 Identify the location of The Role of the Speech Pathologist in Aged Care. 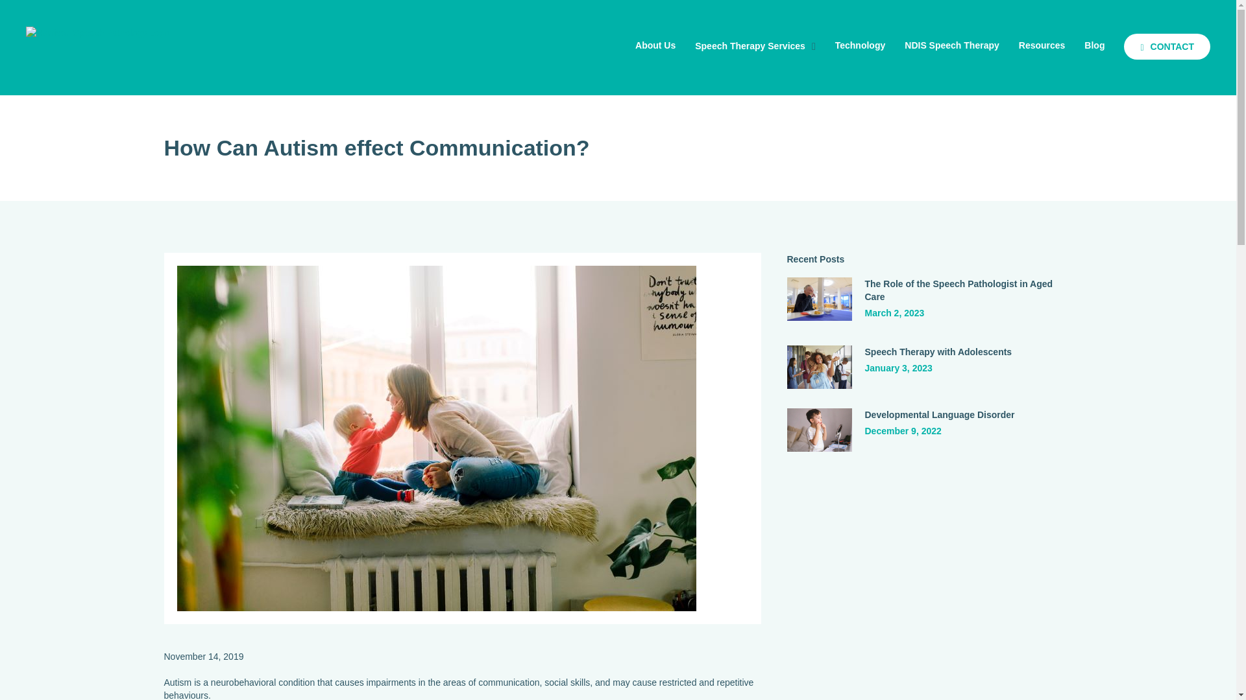
(819, 298).